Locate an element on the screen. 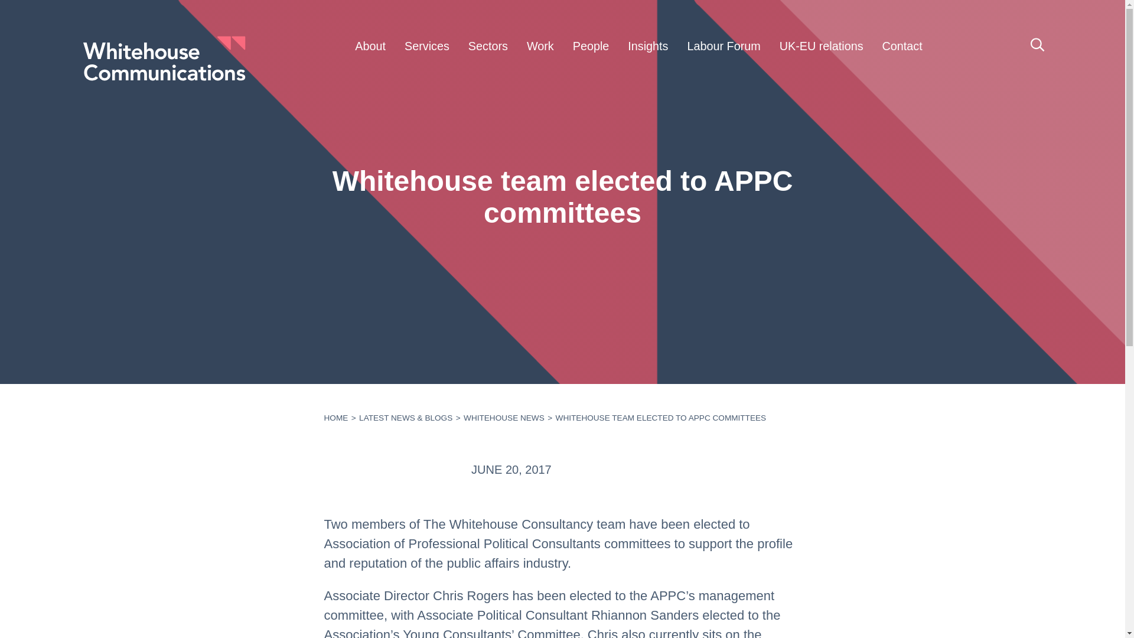  Work is located at coordinates (540, 47).